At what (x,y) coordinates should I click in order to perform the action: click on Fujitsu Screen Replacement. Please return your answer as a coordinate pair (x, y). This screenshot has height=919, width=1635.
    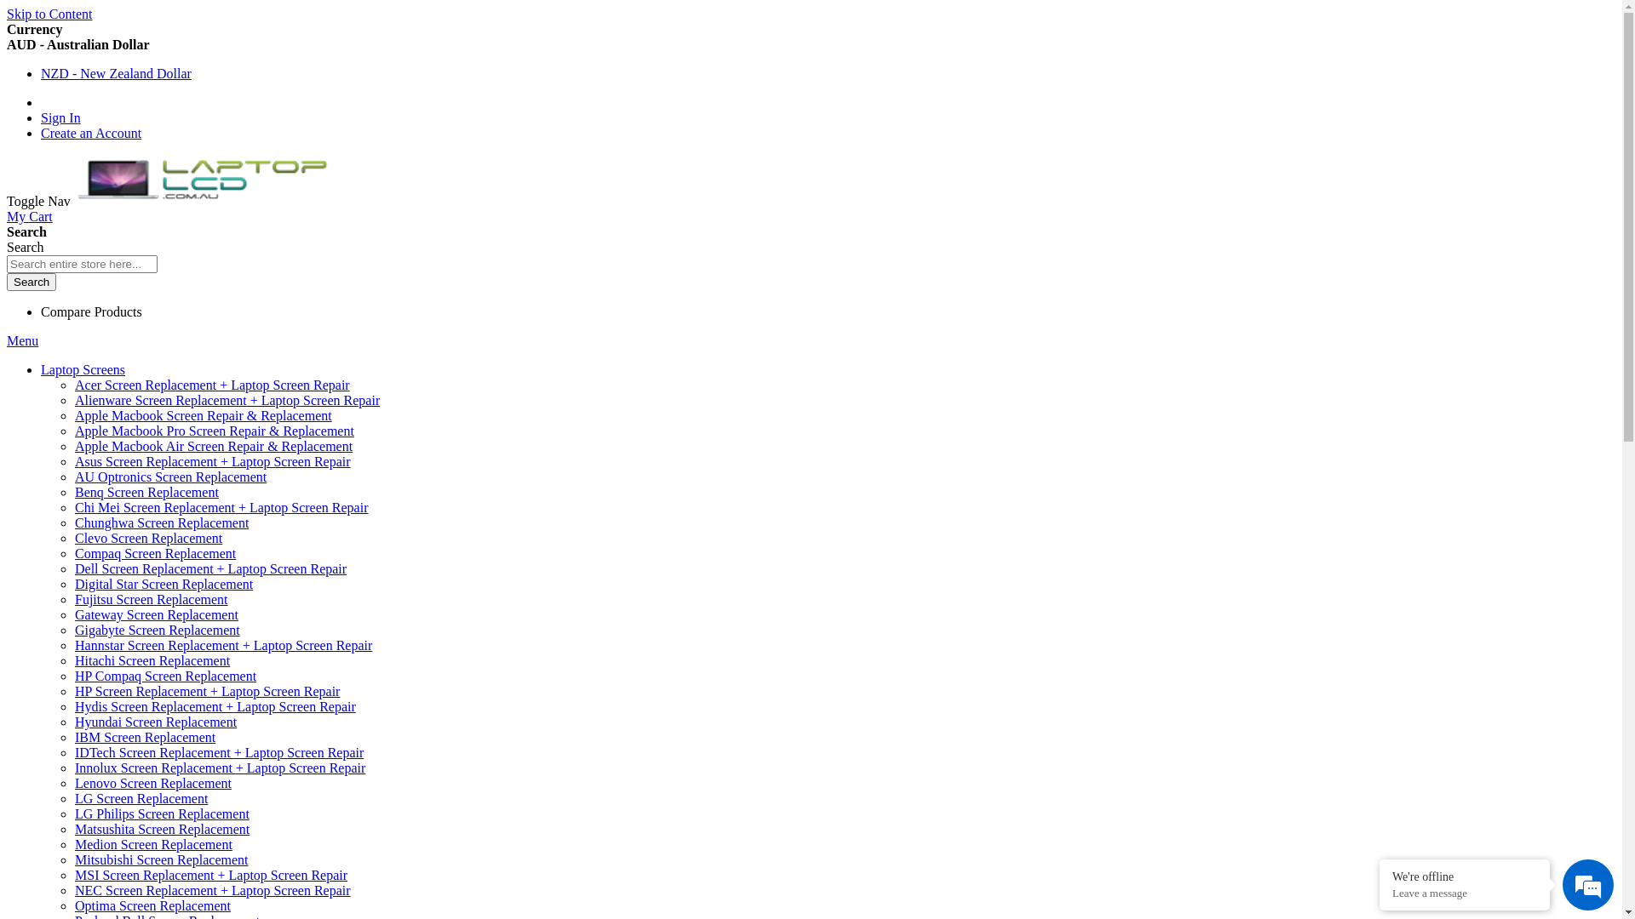
    Looking at the image, I should click on (152, 599).